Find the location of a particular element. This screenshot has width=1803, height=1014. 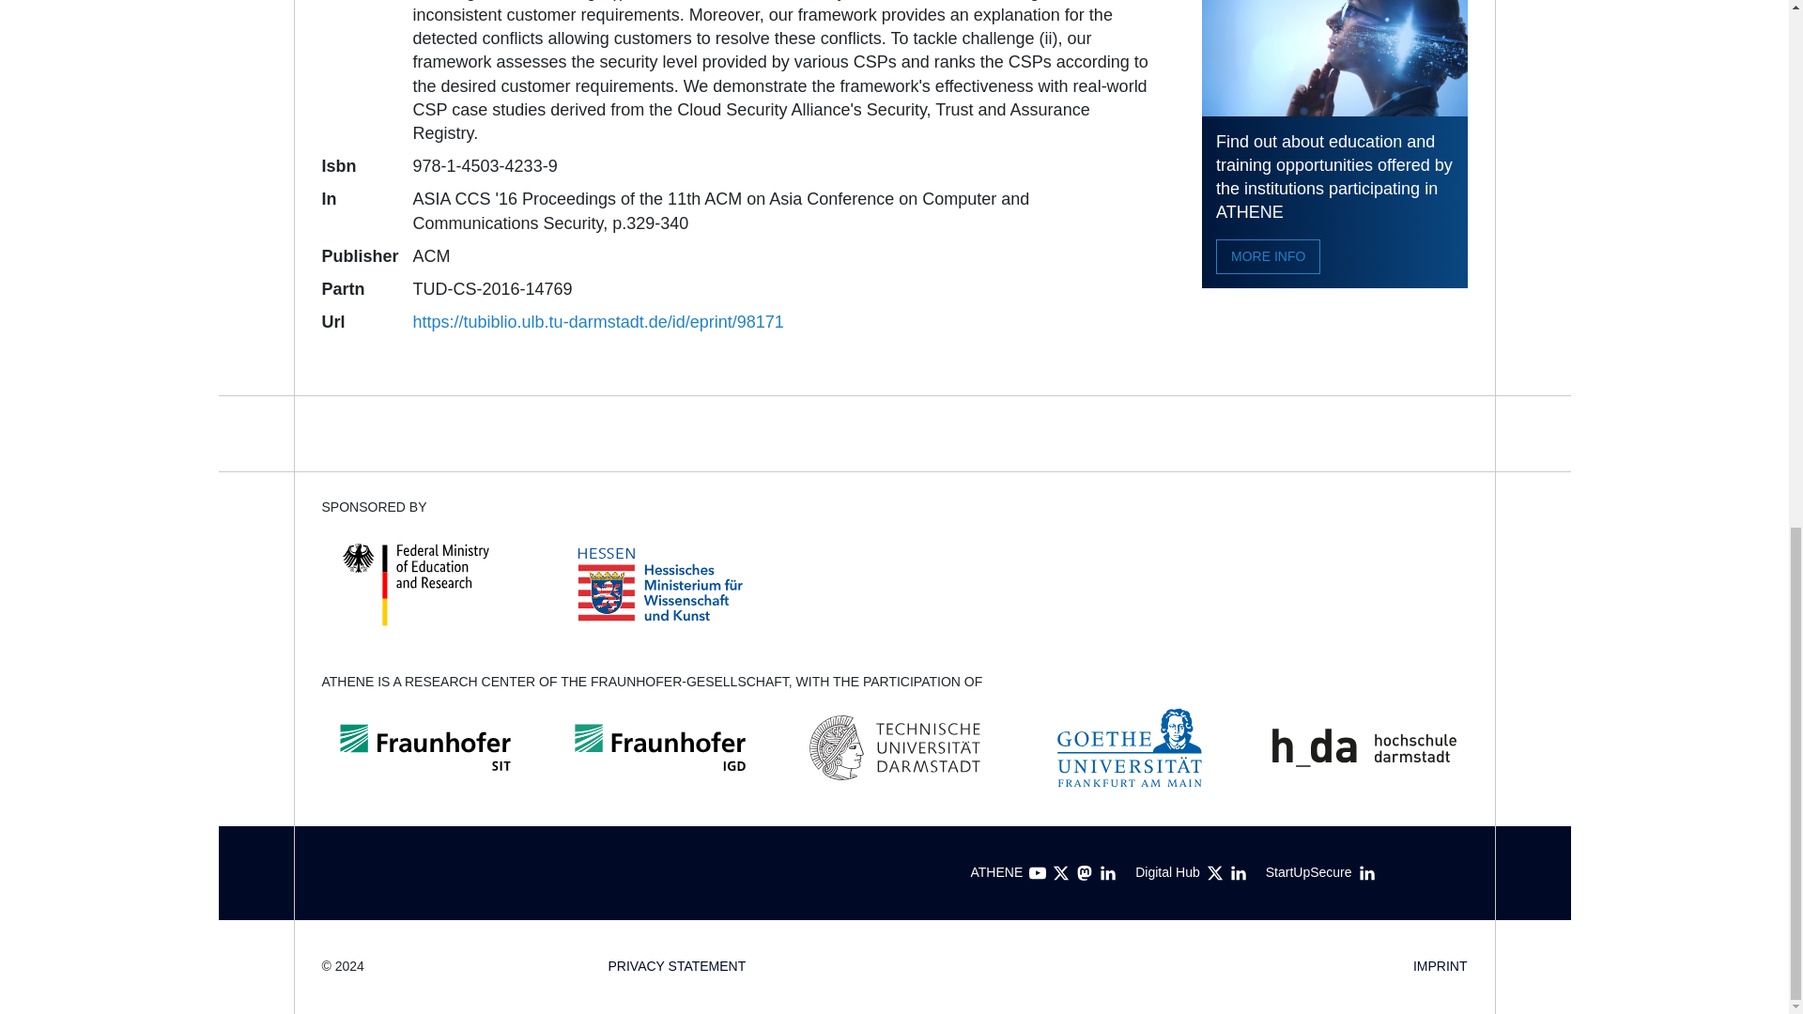

YouTube is located at coordinates (1037, 873).